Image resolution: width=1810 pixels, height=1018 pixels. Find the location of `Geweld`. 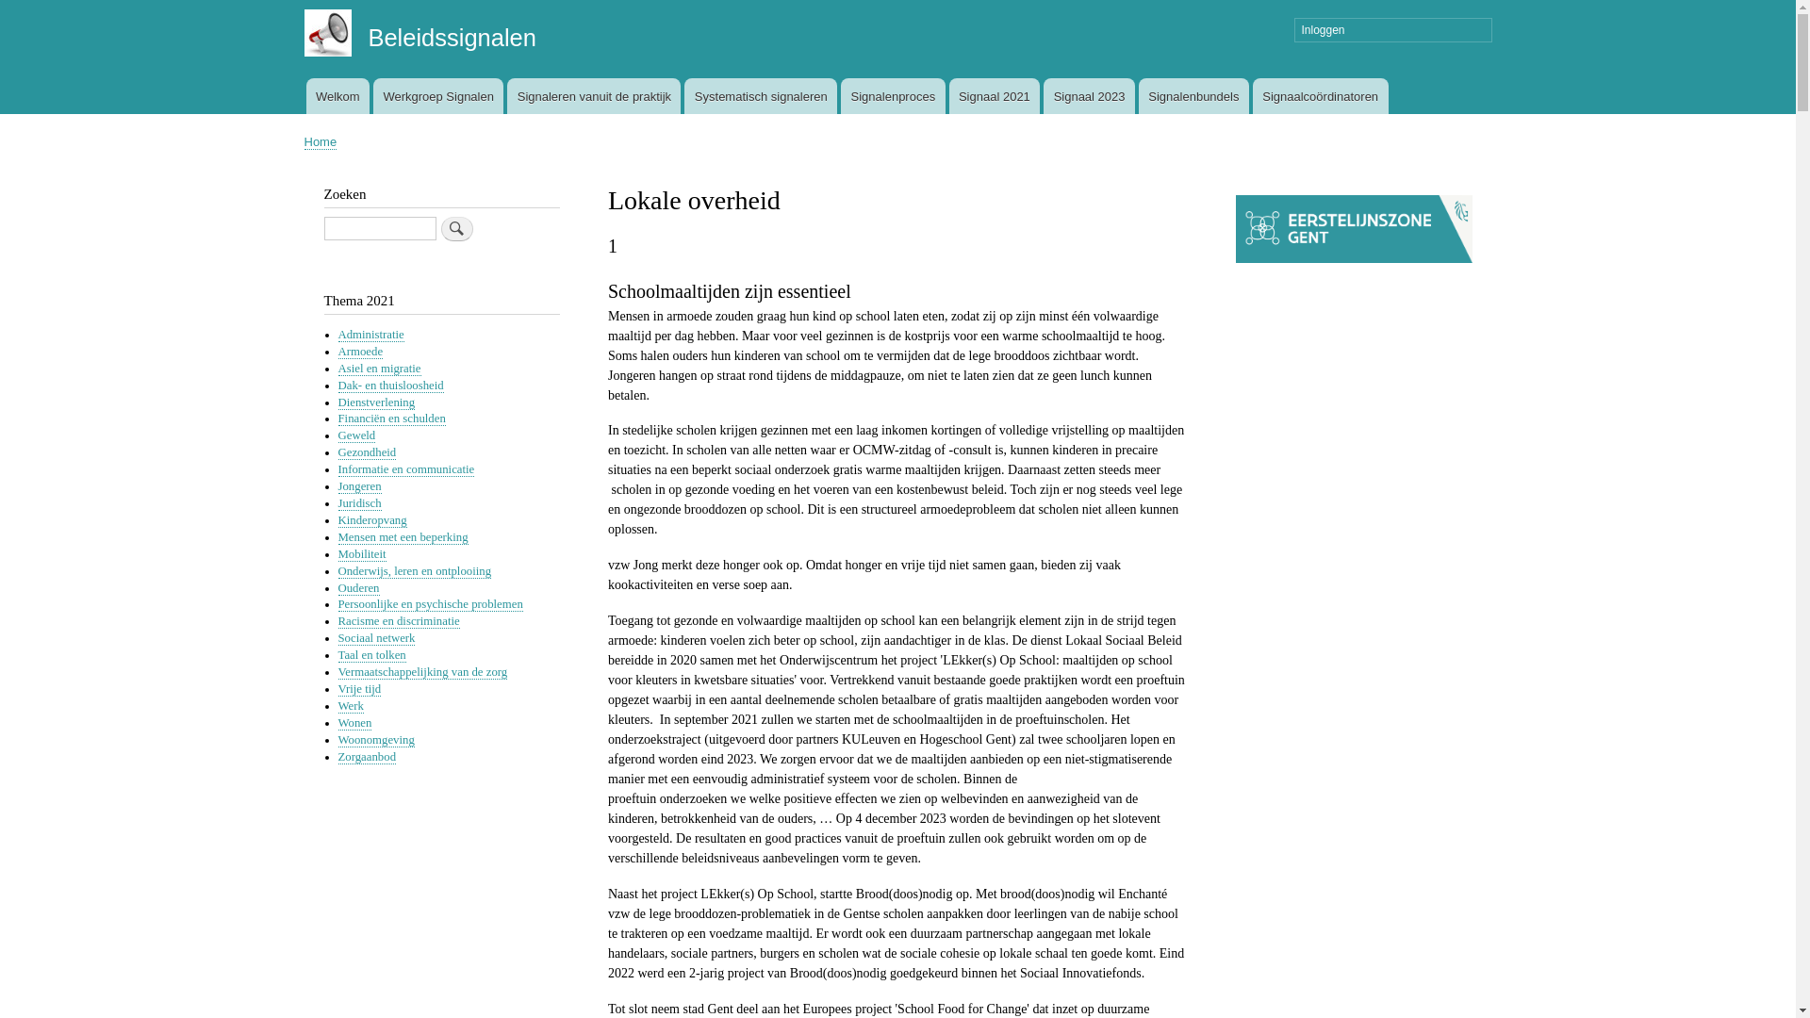

Geweld is located at coordinates (356, 435).